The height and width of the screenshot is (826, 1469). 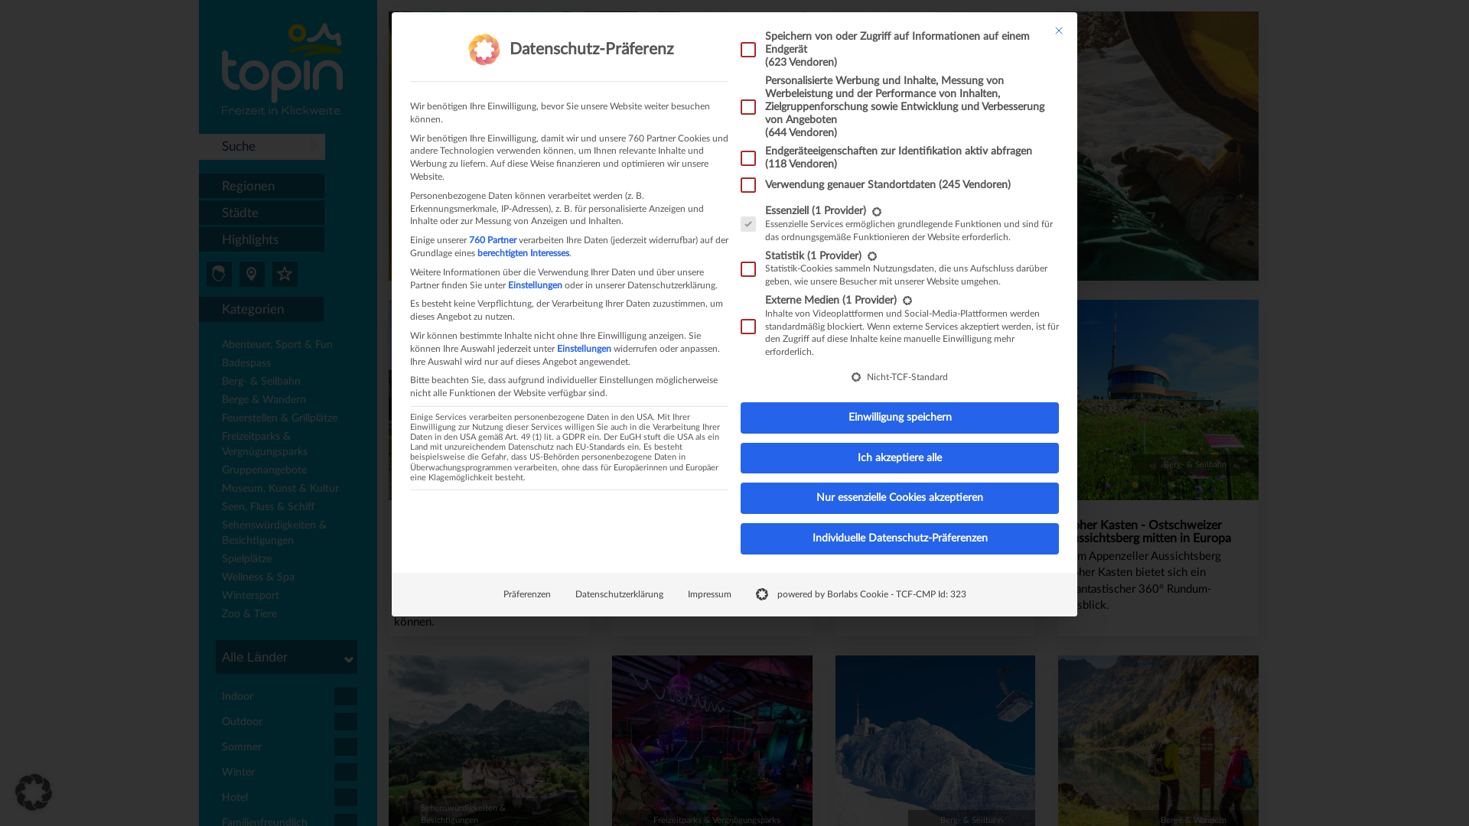 I want to click on Berge & Wandern, so click(x=292, y=402).